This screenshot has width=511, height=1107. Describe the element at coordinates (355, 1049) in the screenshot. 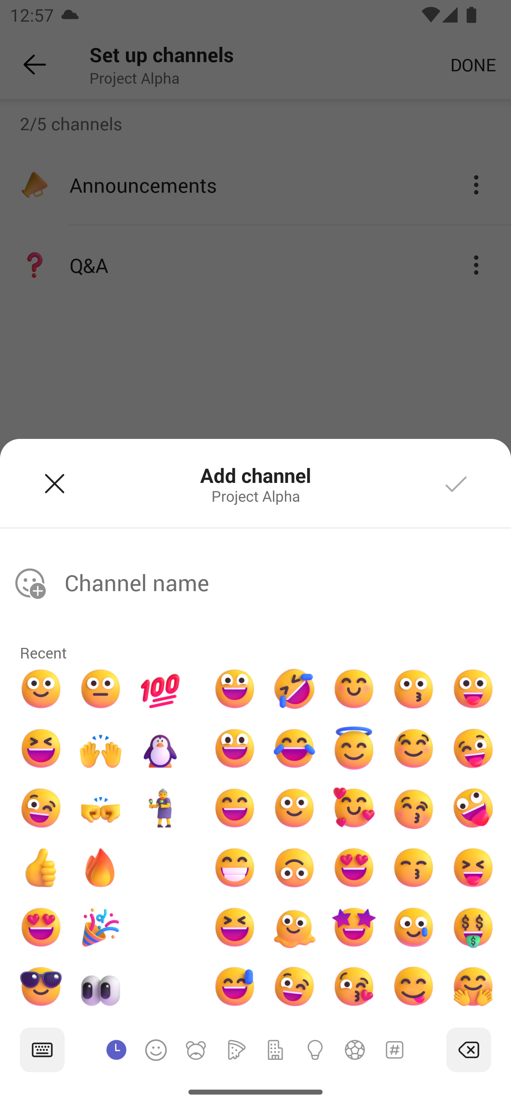

I see `Activities, not selected` at that location.